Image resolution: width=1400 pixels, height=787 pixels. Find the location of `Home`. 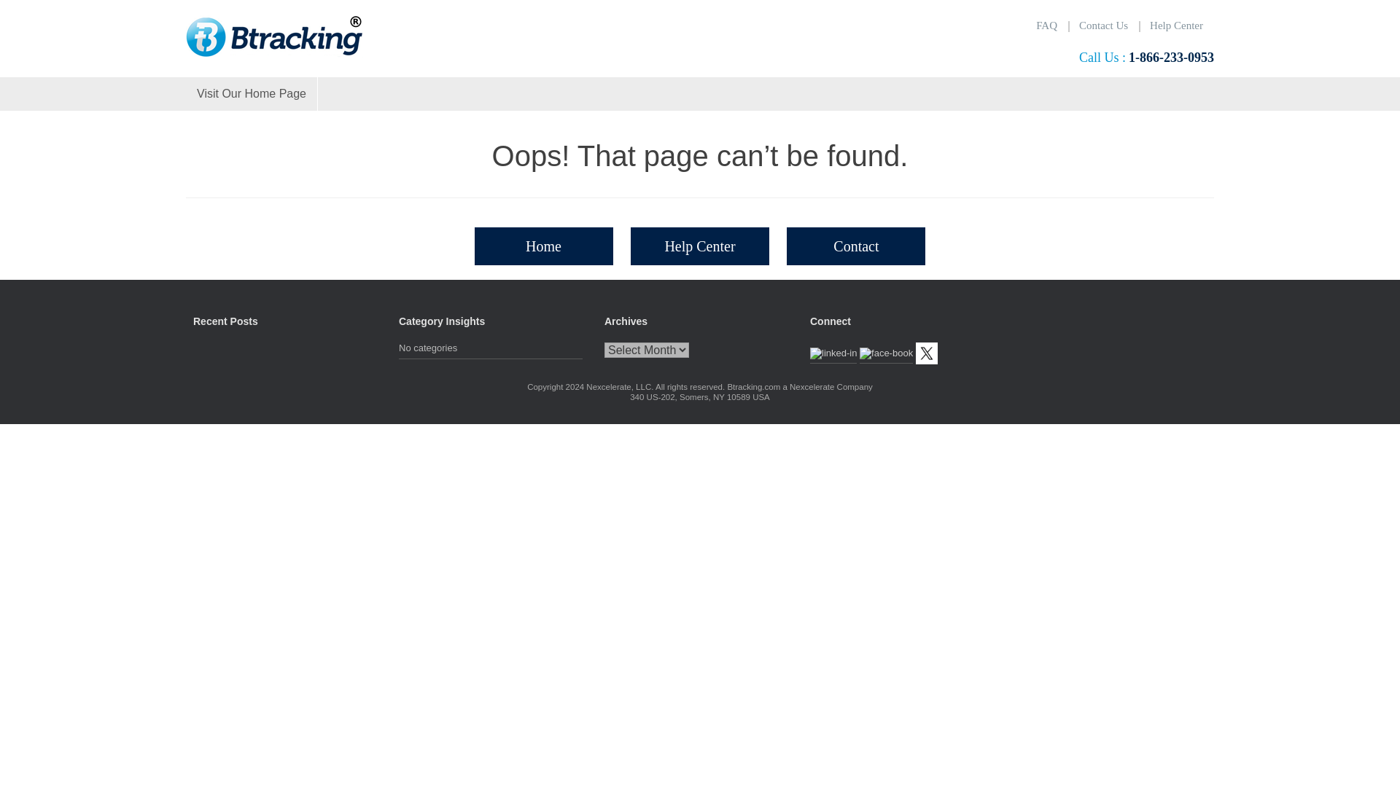

Home is located at coordinates (543, 246).